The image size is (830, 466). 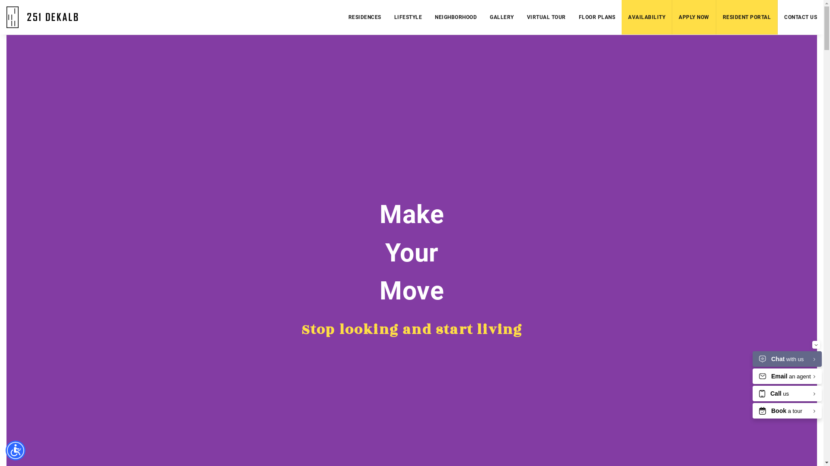 What do you see at coordinates (546, 17) in the screenshot?
I see `VIRTUAL TOUR` at bounding box center [546, 17].